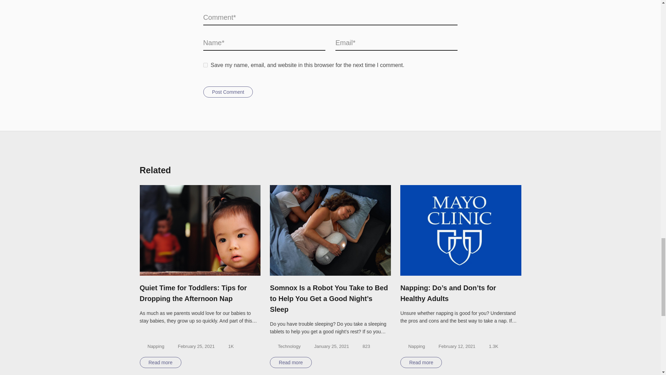 The height and width of the screenshot is (375, 666). I want to click on Read more, so click(160, 362).